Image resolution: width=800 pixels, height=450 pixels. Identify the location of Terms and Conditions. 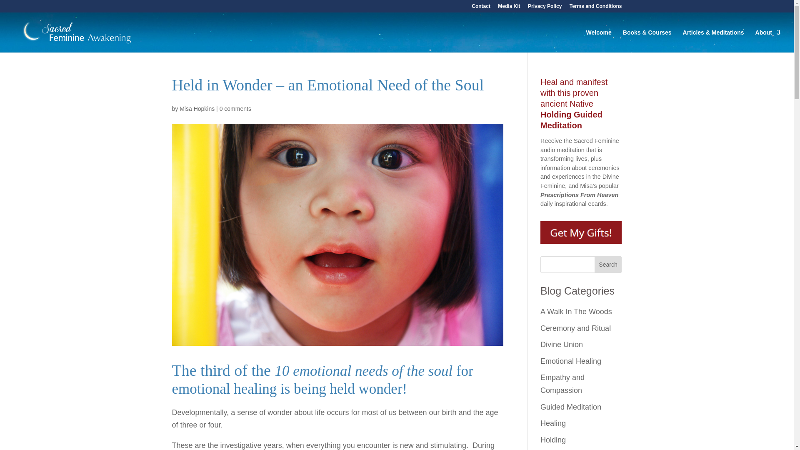
(596, 8).